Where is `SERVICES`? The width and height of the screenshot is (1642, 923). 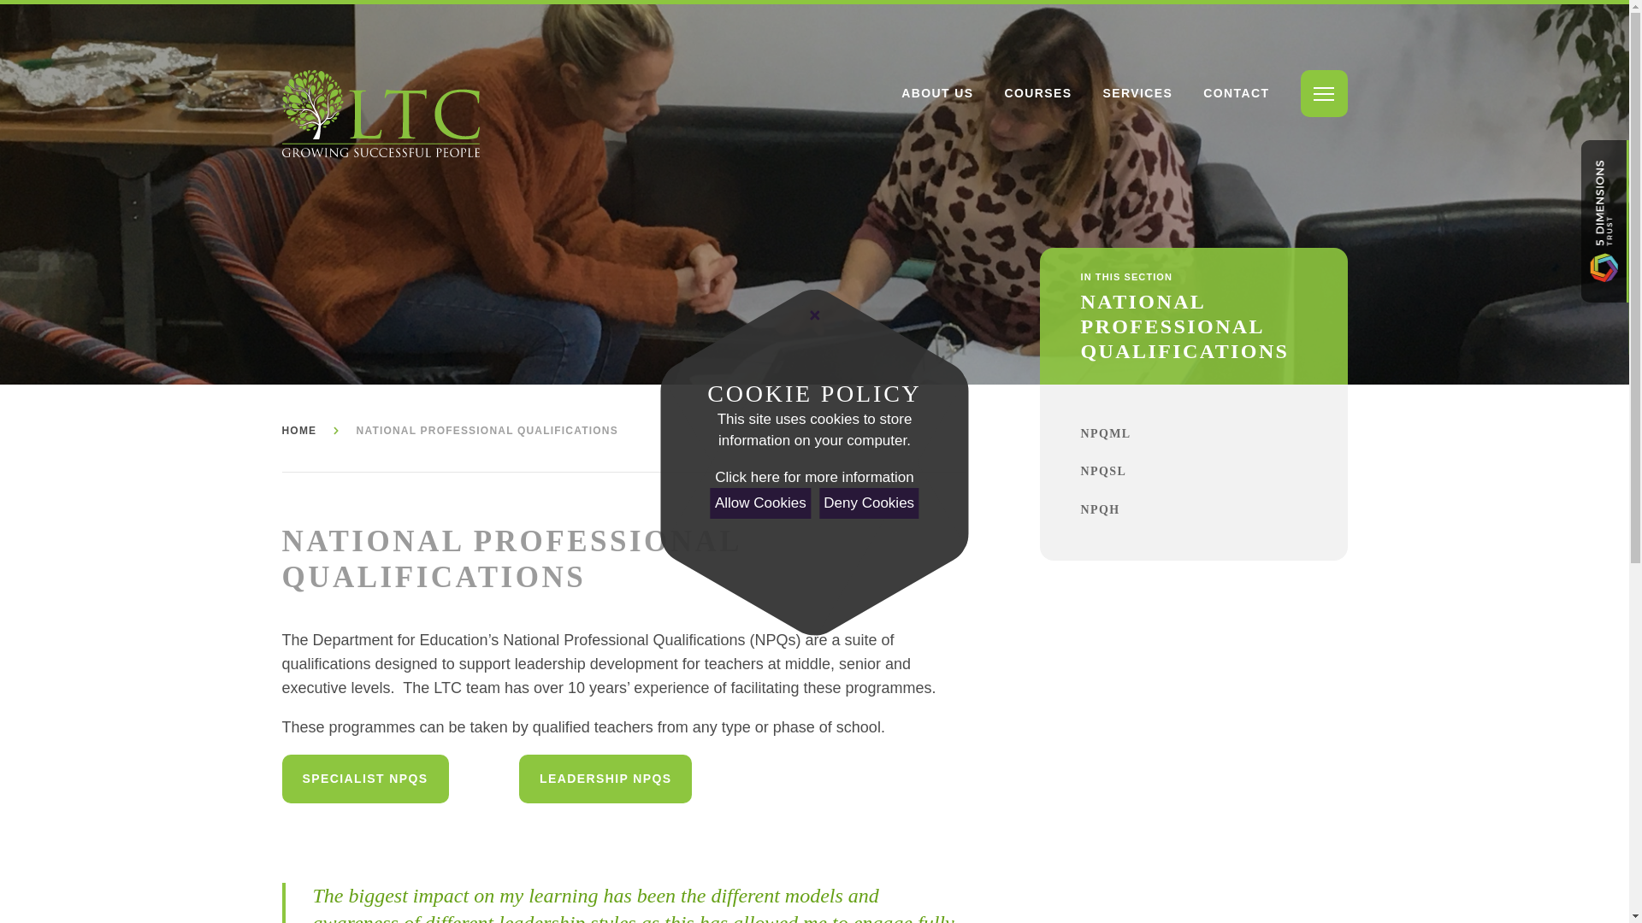
SERVICES is located at coordinates (1138, 93).